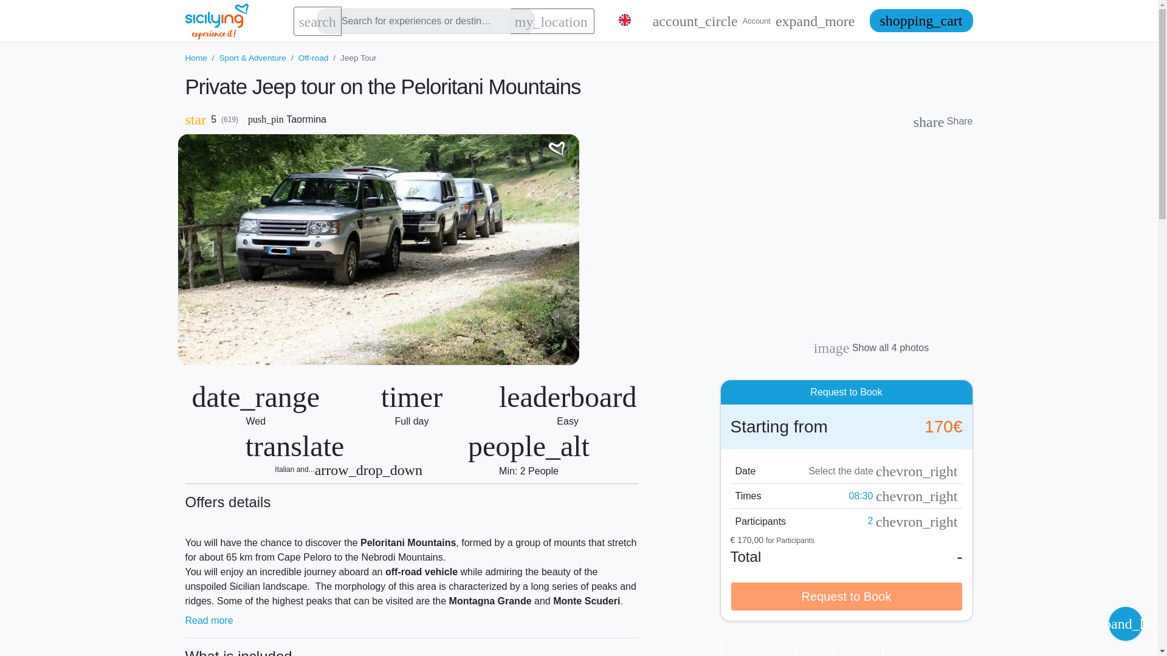 The image size is (1167, 656). Describe the element at coordinates (224, 21) in the screenshot. I see `Sicilying` at that location.